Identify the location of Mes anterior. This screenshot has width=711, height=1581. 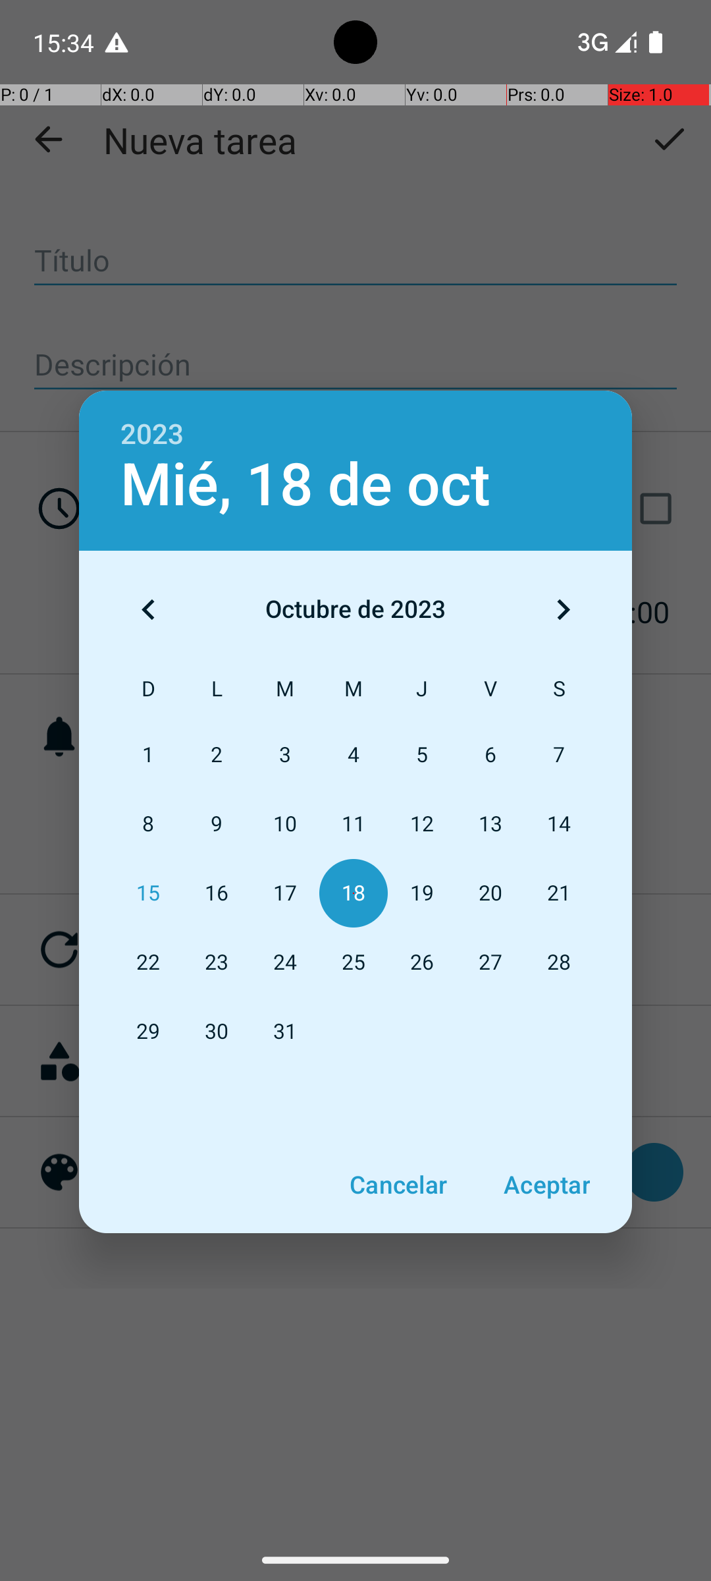
(148, 609).